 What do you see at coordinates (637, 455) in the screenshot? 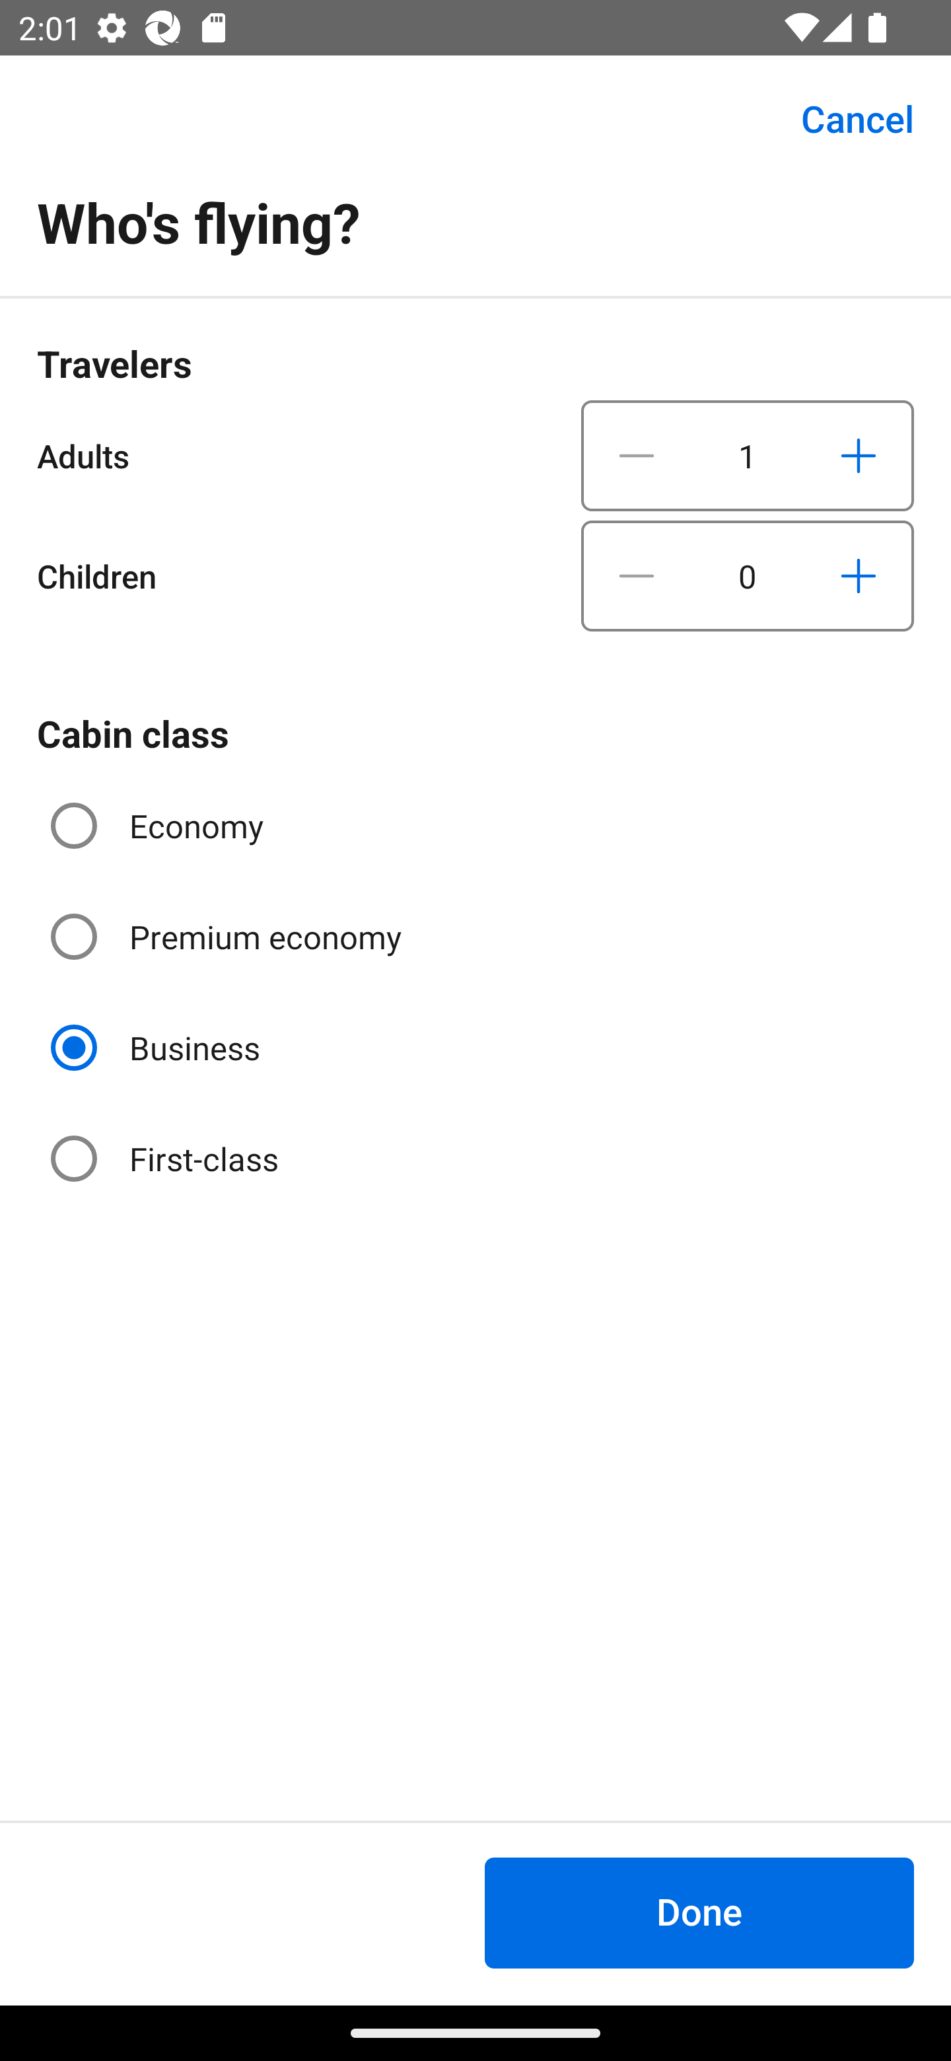
I see `Decrease` at bounding box center [637, 455].